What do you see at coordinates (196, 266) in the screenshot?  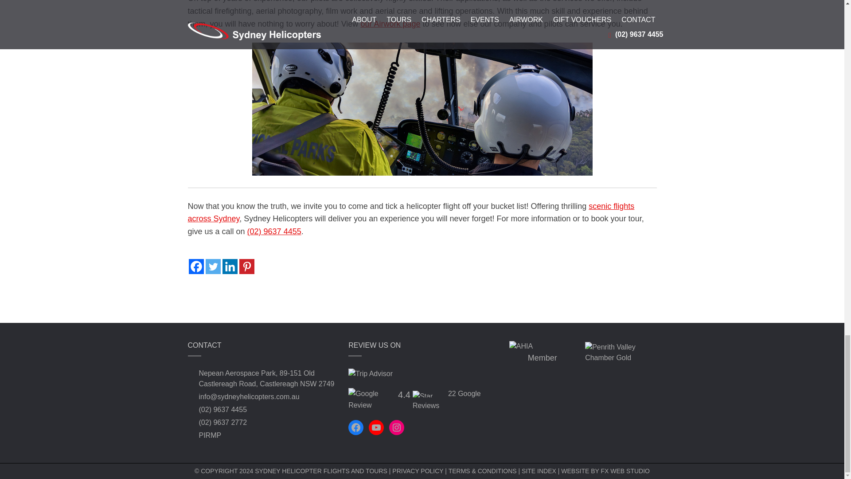 I see `Facebook` at bounding box center [196, 266].